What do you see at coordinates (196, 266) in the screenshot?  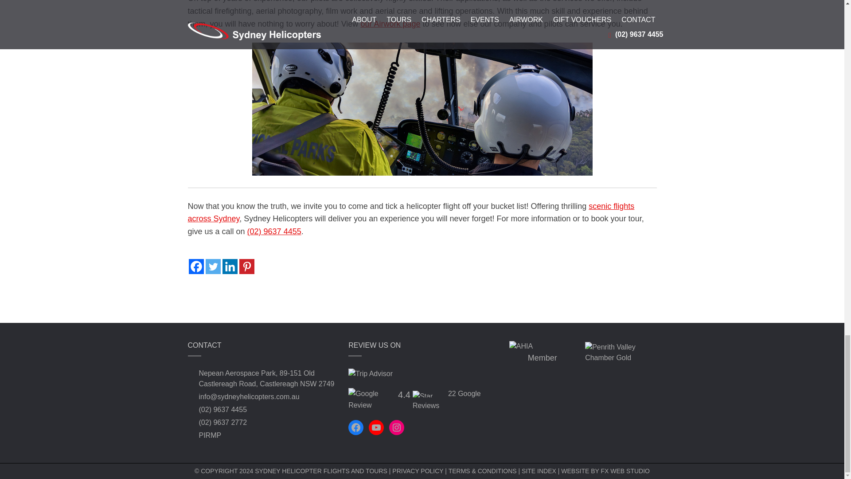 I see `Facebook` at bounding box center [196, 266].